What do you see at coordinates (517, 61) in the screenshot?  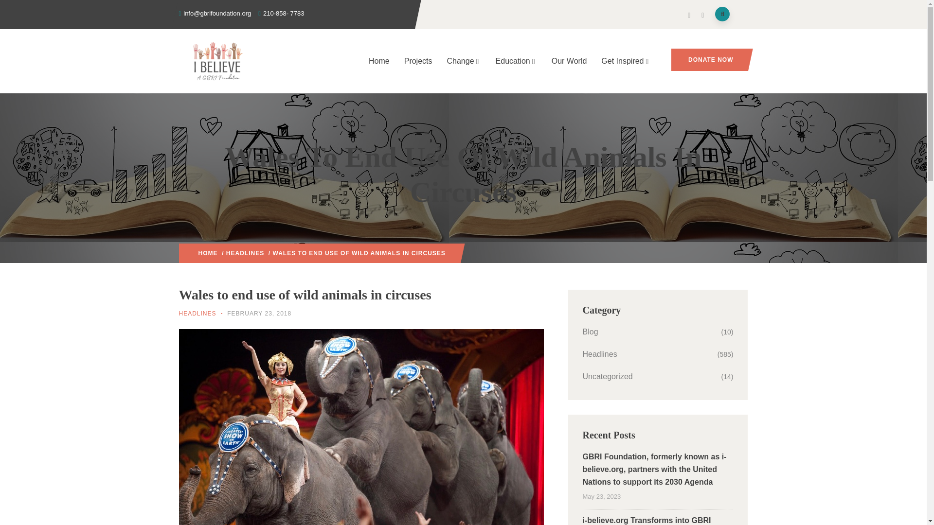 I see `Education` at bounding box center [517, 61].